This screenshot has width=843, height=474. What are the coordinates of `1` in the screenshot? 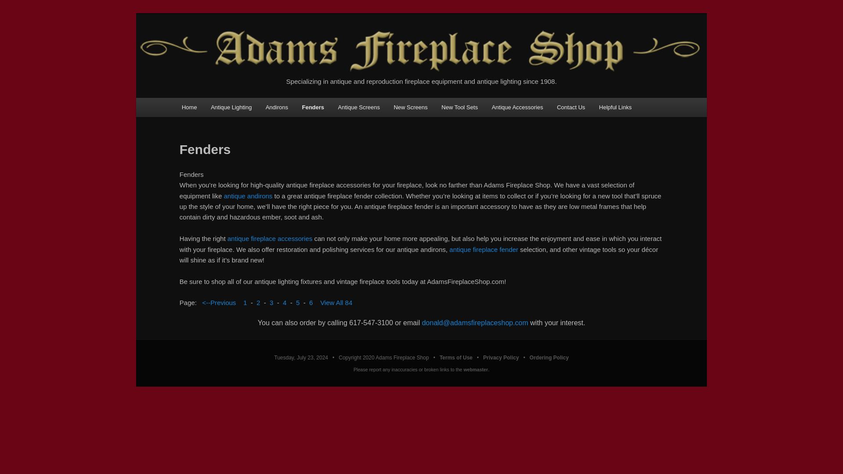 It's located at (245, 302).